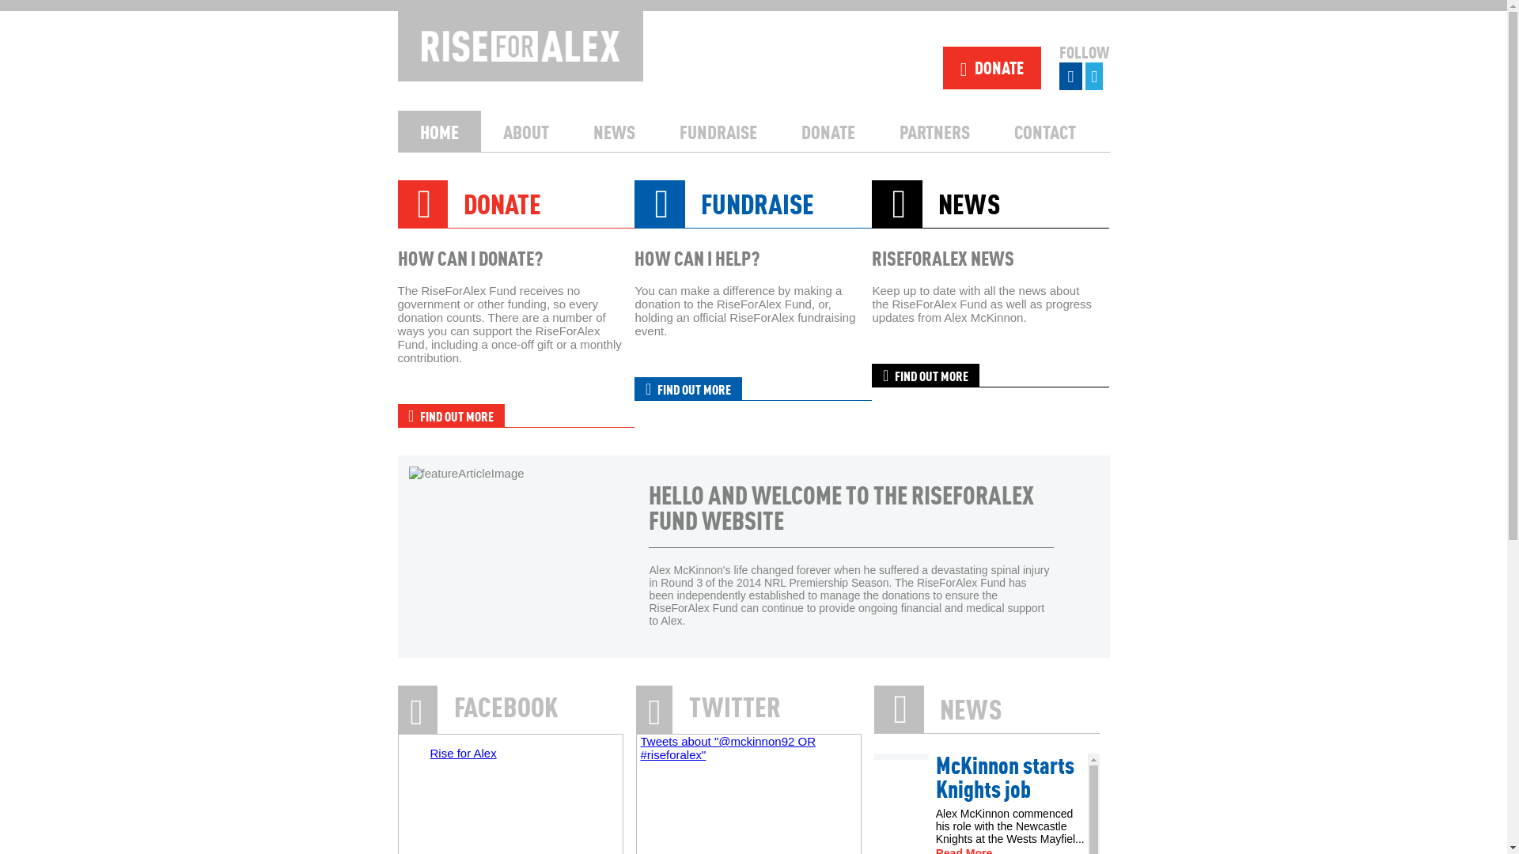  I want to click on CONTACT, so click(1045, 131).